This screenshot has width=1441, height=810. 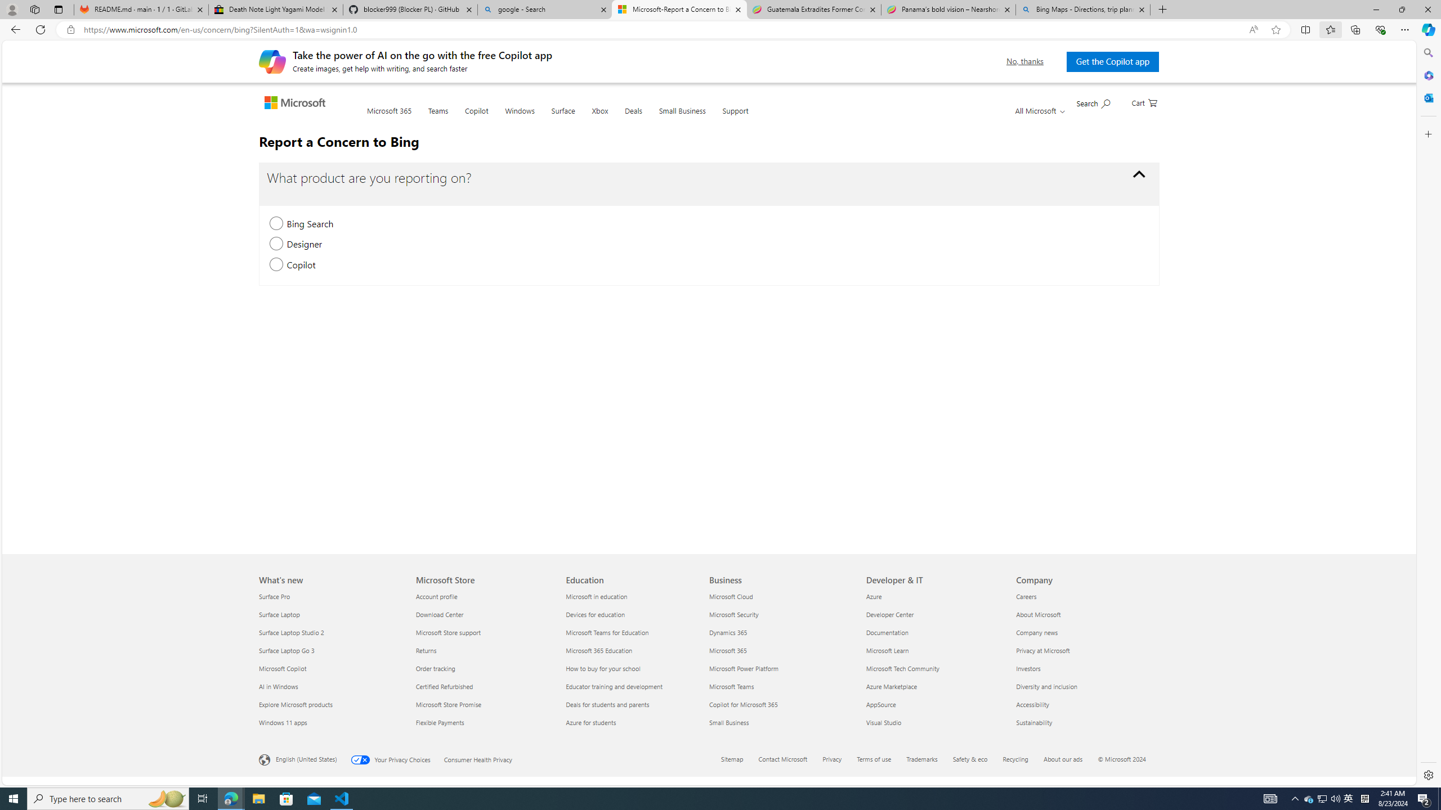 I want to click on AI in Windows What's new, so click(x=278, y=686).